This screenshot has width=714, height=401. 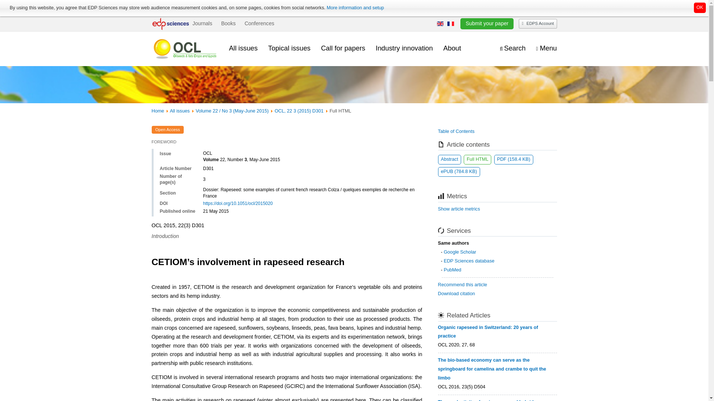 I want to click on More information and setup, so click(x=355, y=8).